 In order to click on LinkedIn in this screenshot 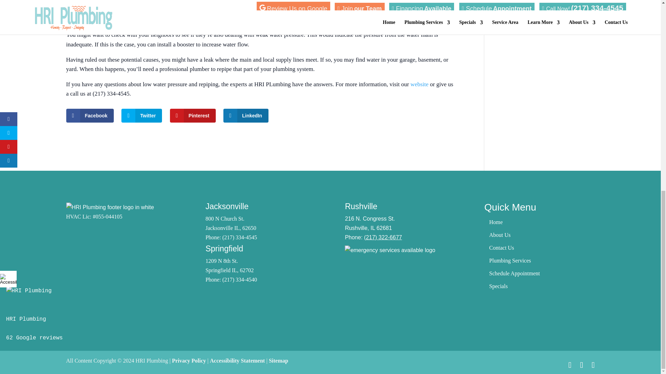, I will do `click(246, 116)`.